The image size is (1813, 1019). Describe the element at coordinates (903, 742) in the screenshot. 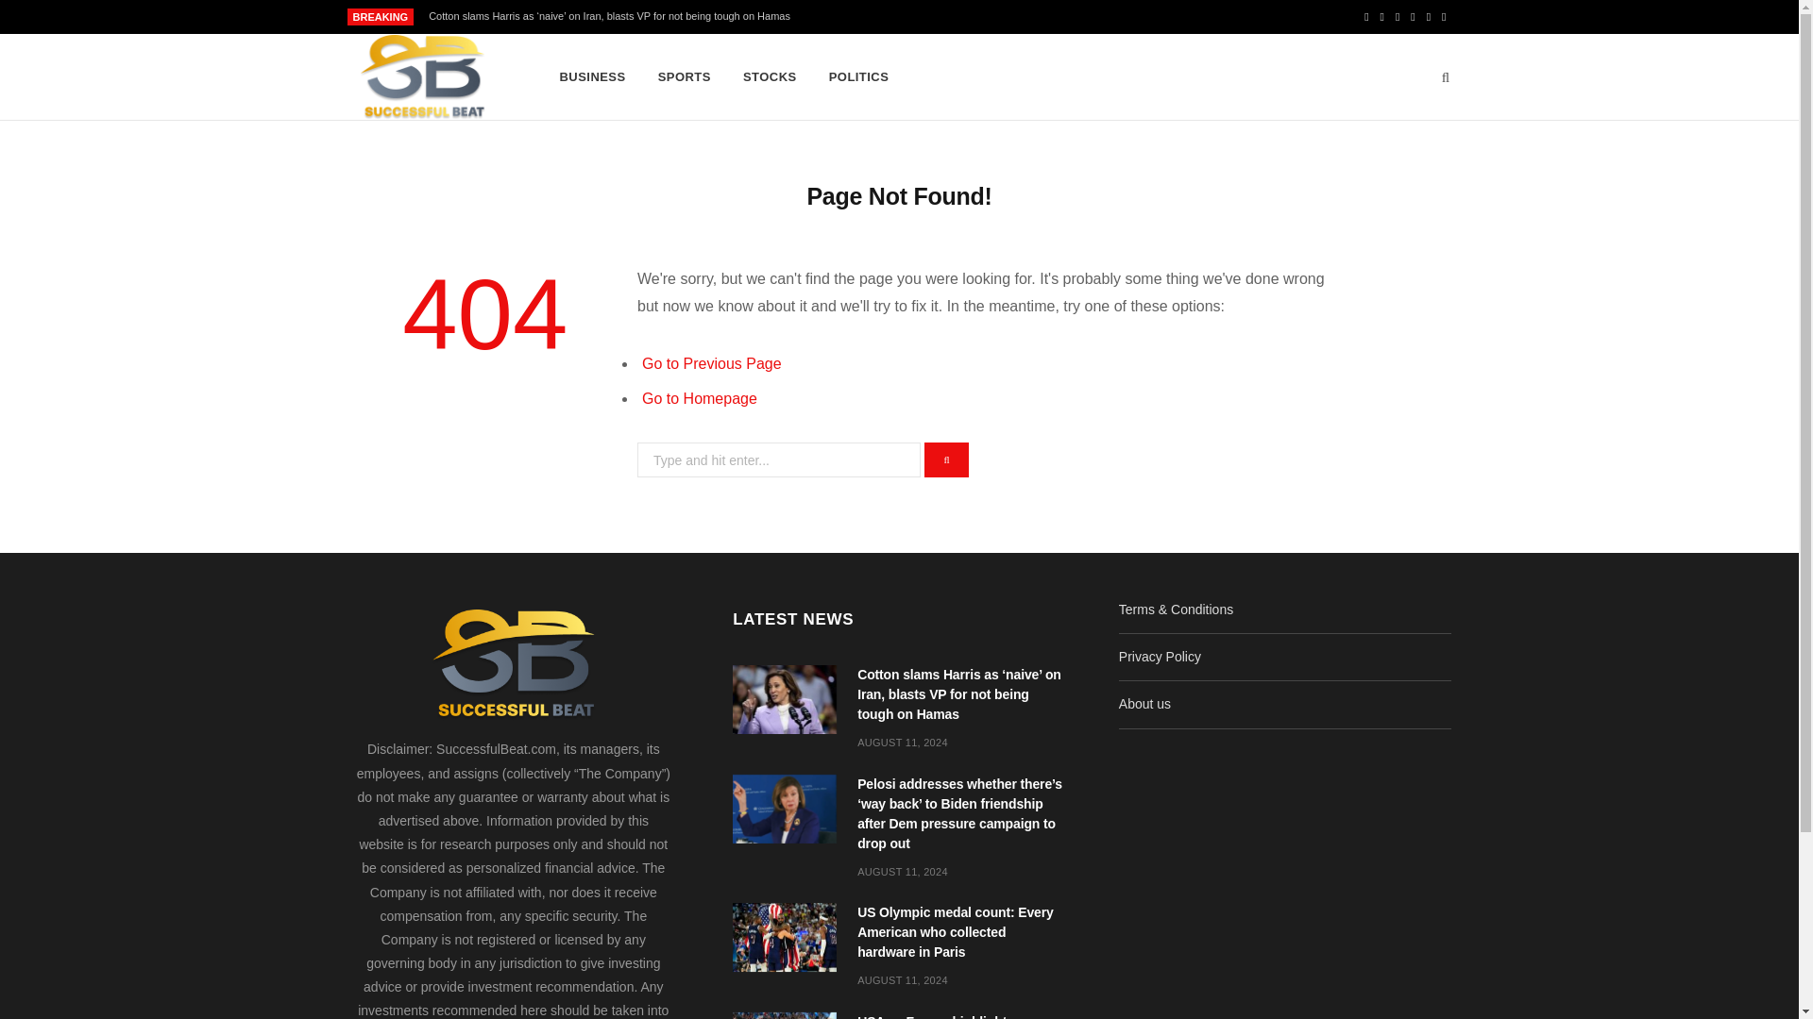

I see `AUGUST 11, 2024` at that location.